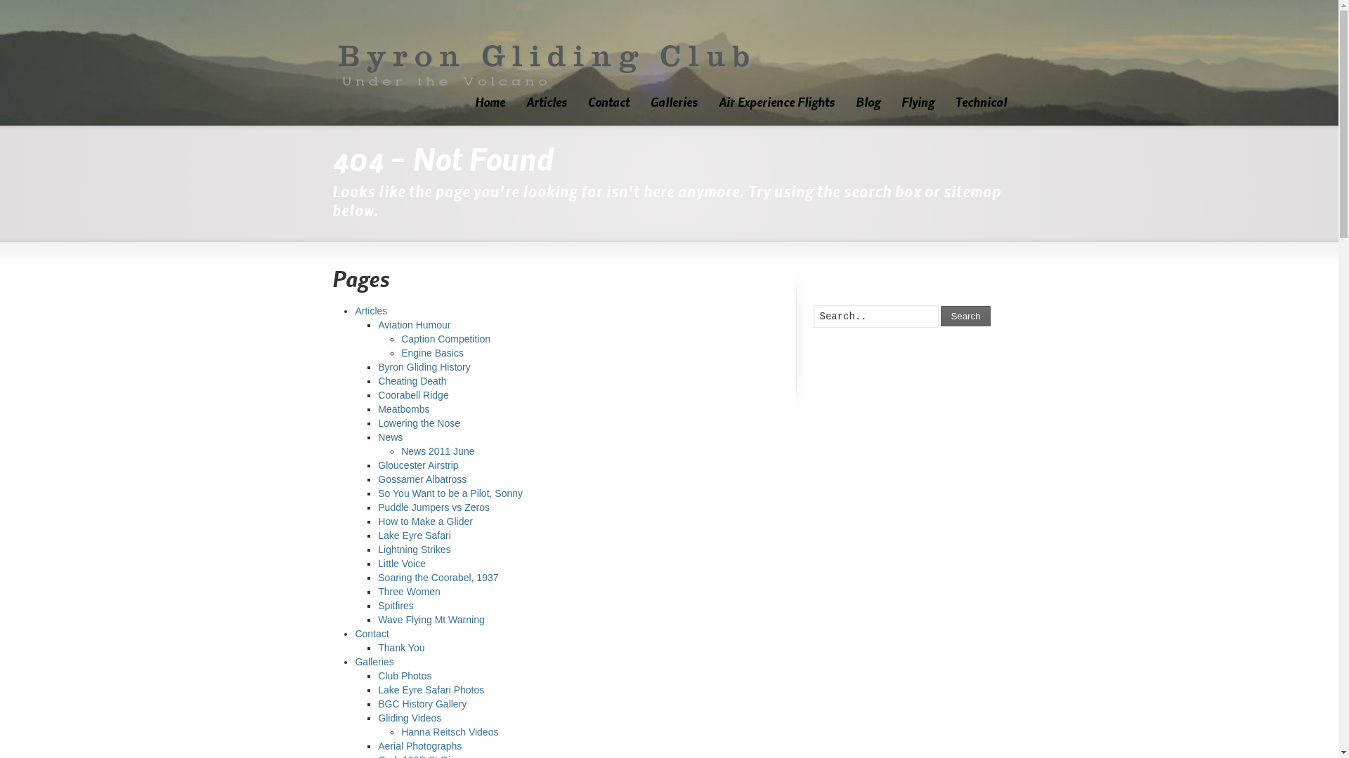 This screenshot has height=758, width=1349. What do you see at coordinates (965, 316) in the screenshot?
I see `Search` at bounding box center [965, 316].